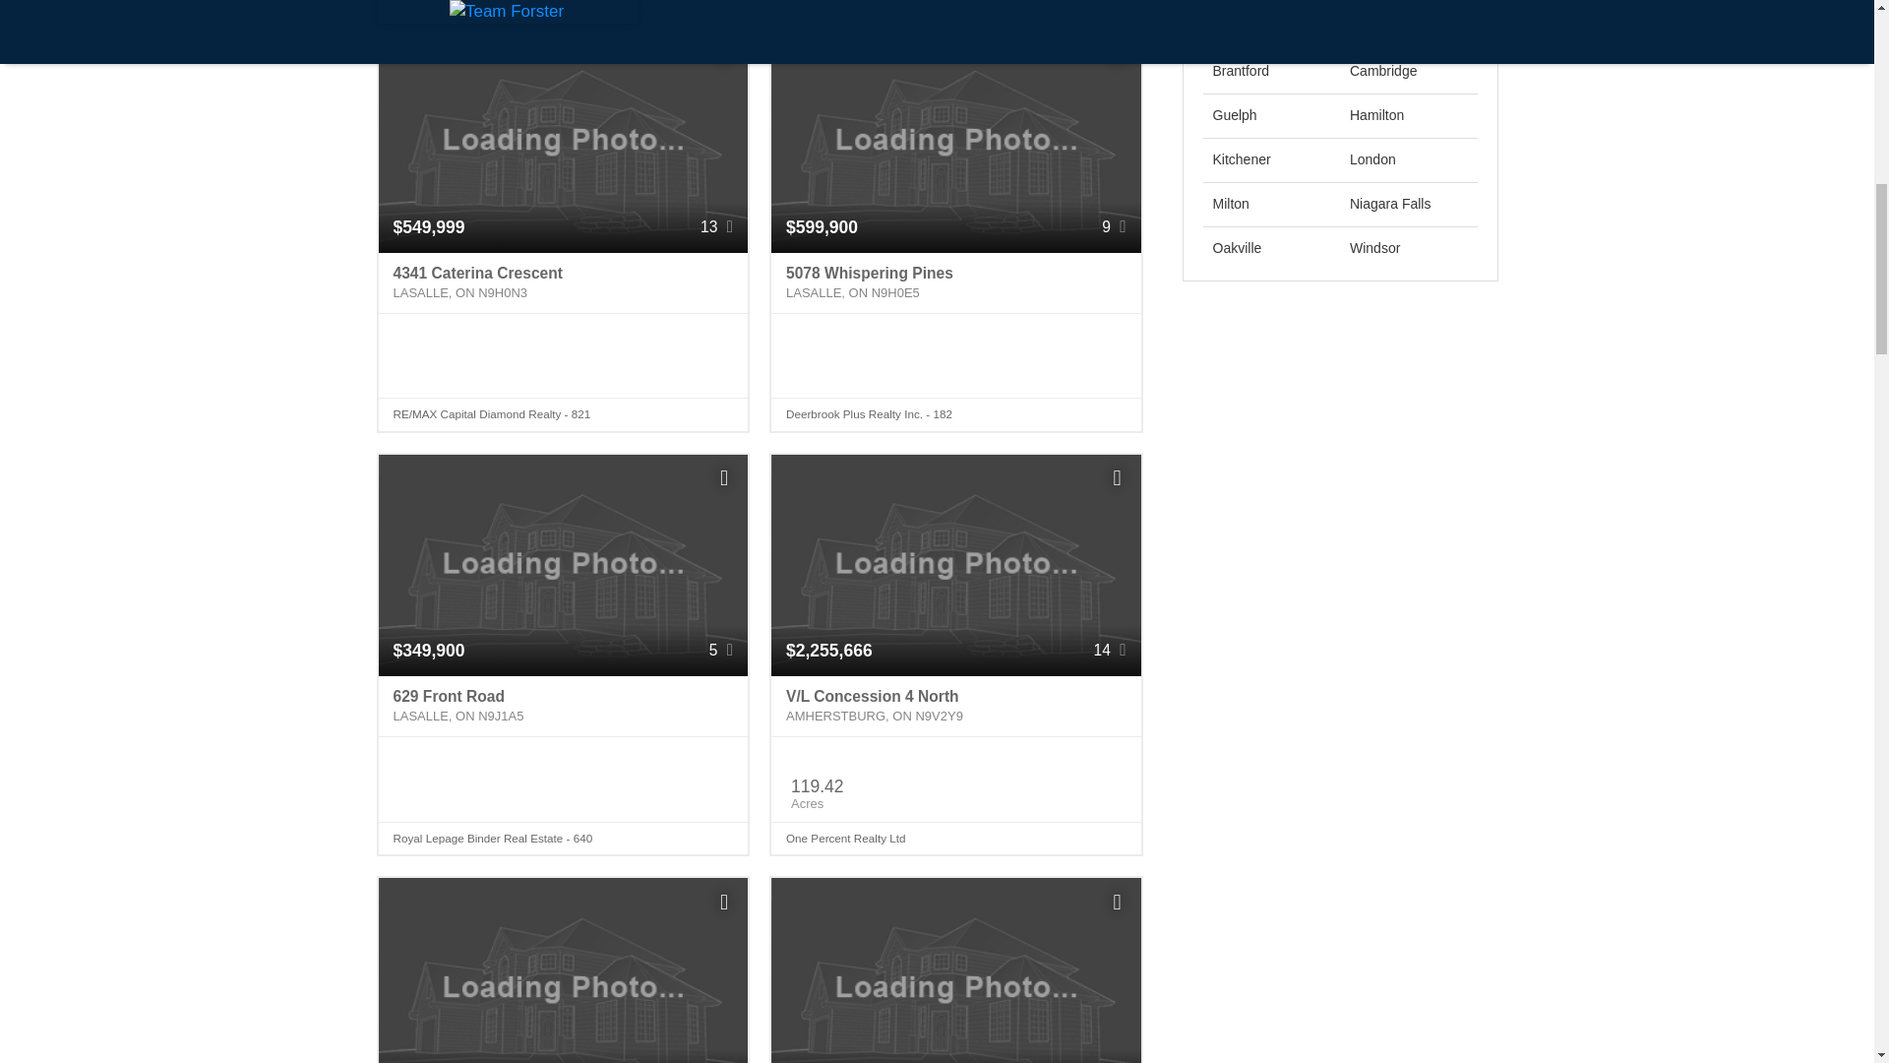 The height and width of the screenshot is (1063, 1889). Describe the element at coordinates (563, 707) in the screenshot. I see `629 Front Road Lasalle,  ON N9J1A5` at that location.